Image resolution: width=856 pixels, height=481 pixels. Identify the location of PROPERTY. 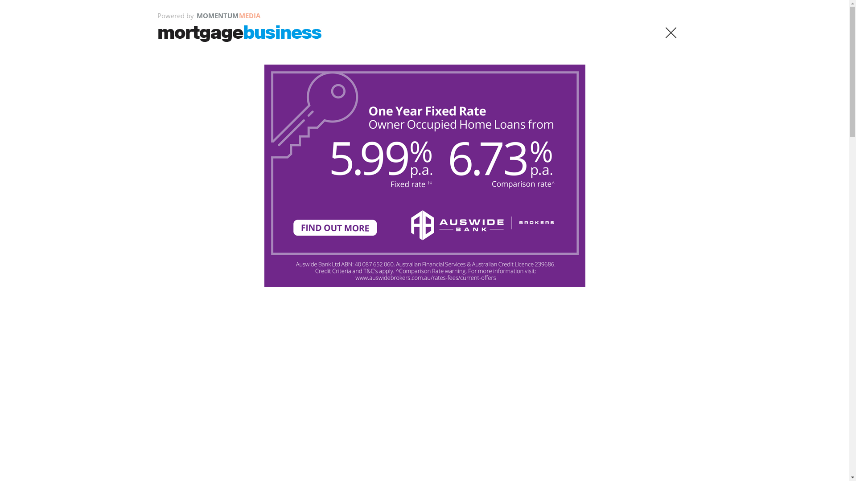
(327, 183).